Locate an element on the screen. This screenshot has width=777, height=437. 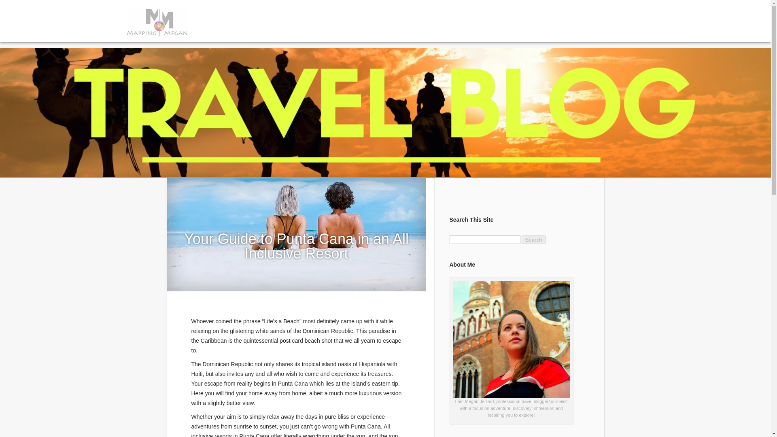
Destinations is located at coordinates (300, 31).